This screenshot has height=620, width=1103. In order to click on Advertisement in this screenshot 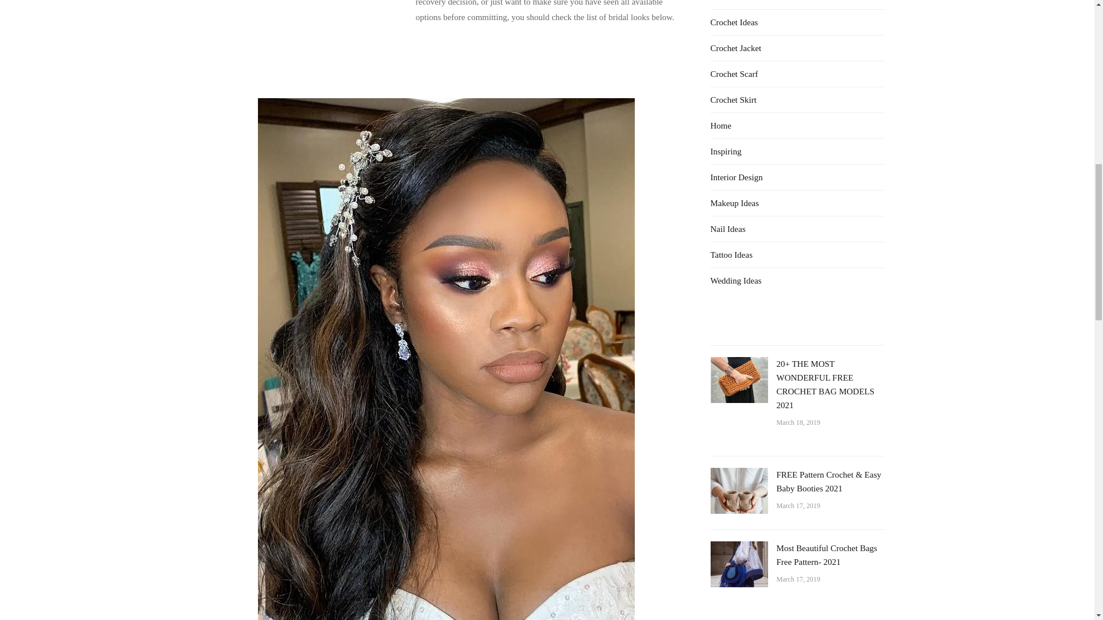, I will do `click(308, 46)`.